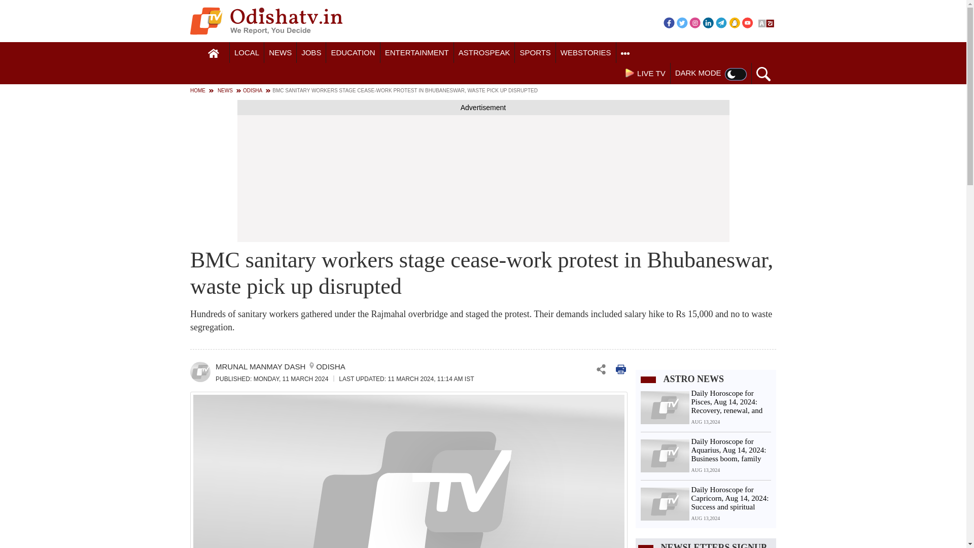 The image size is (974, 548). Describe the element at coordinates (682, 22) in the screenshot. I see `Twitter` at that location.